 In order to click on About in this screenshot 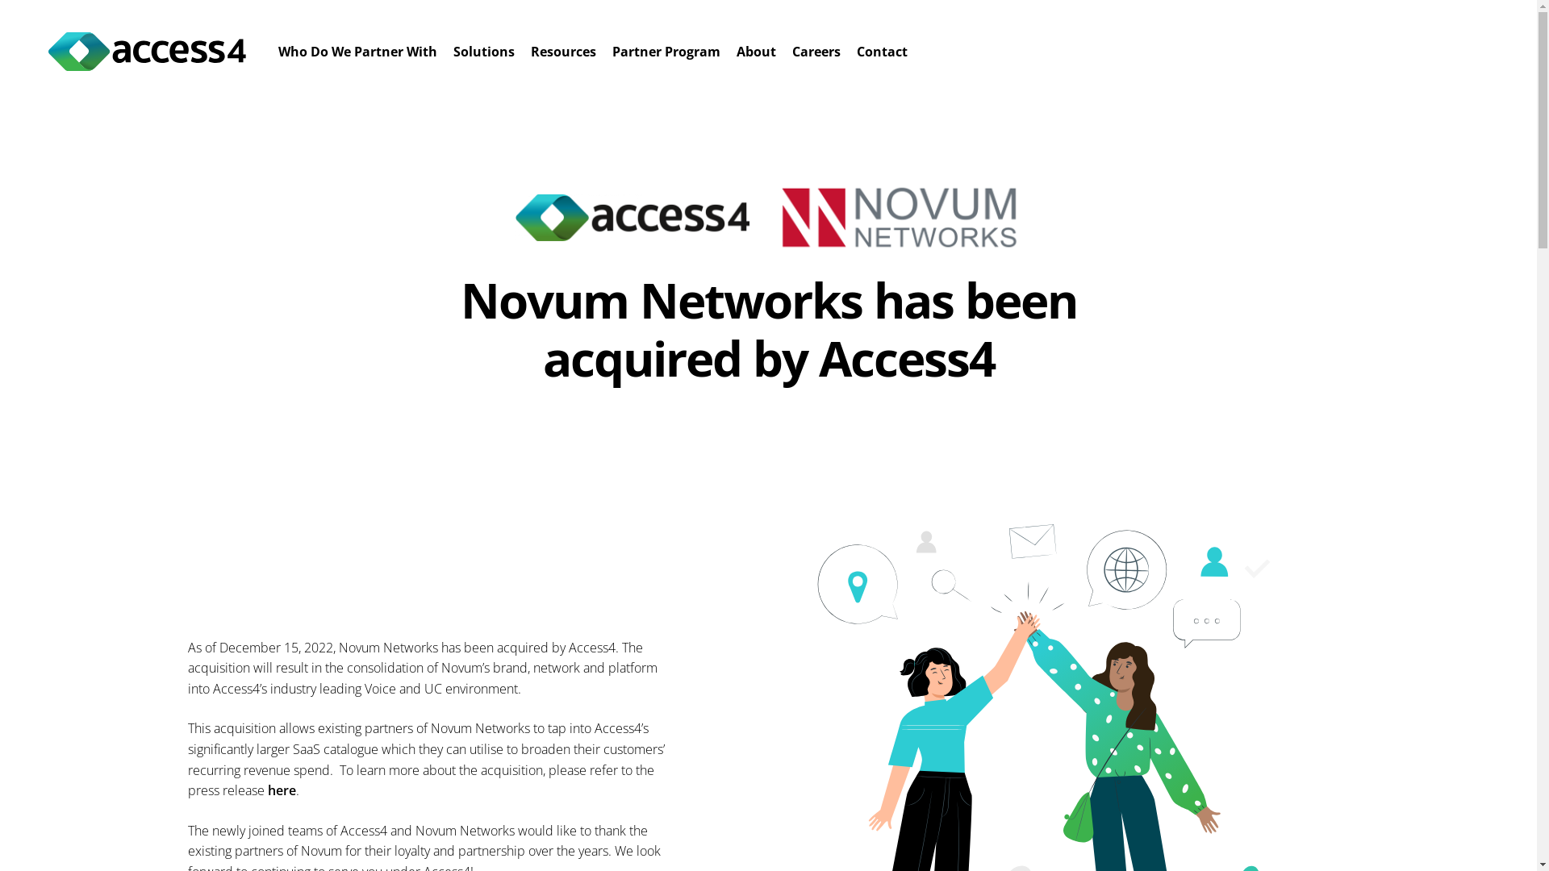, I will do `click(757, 52)`.